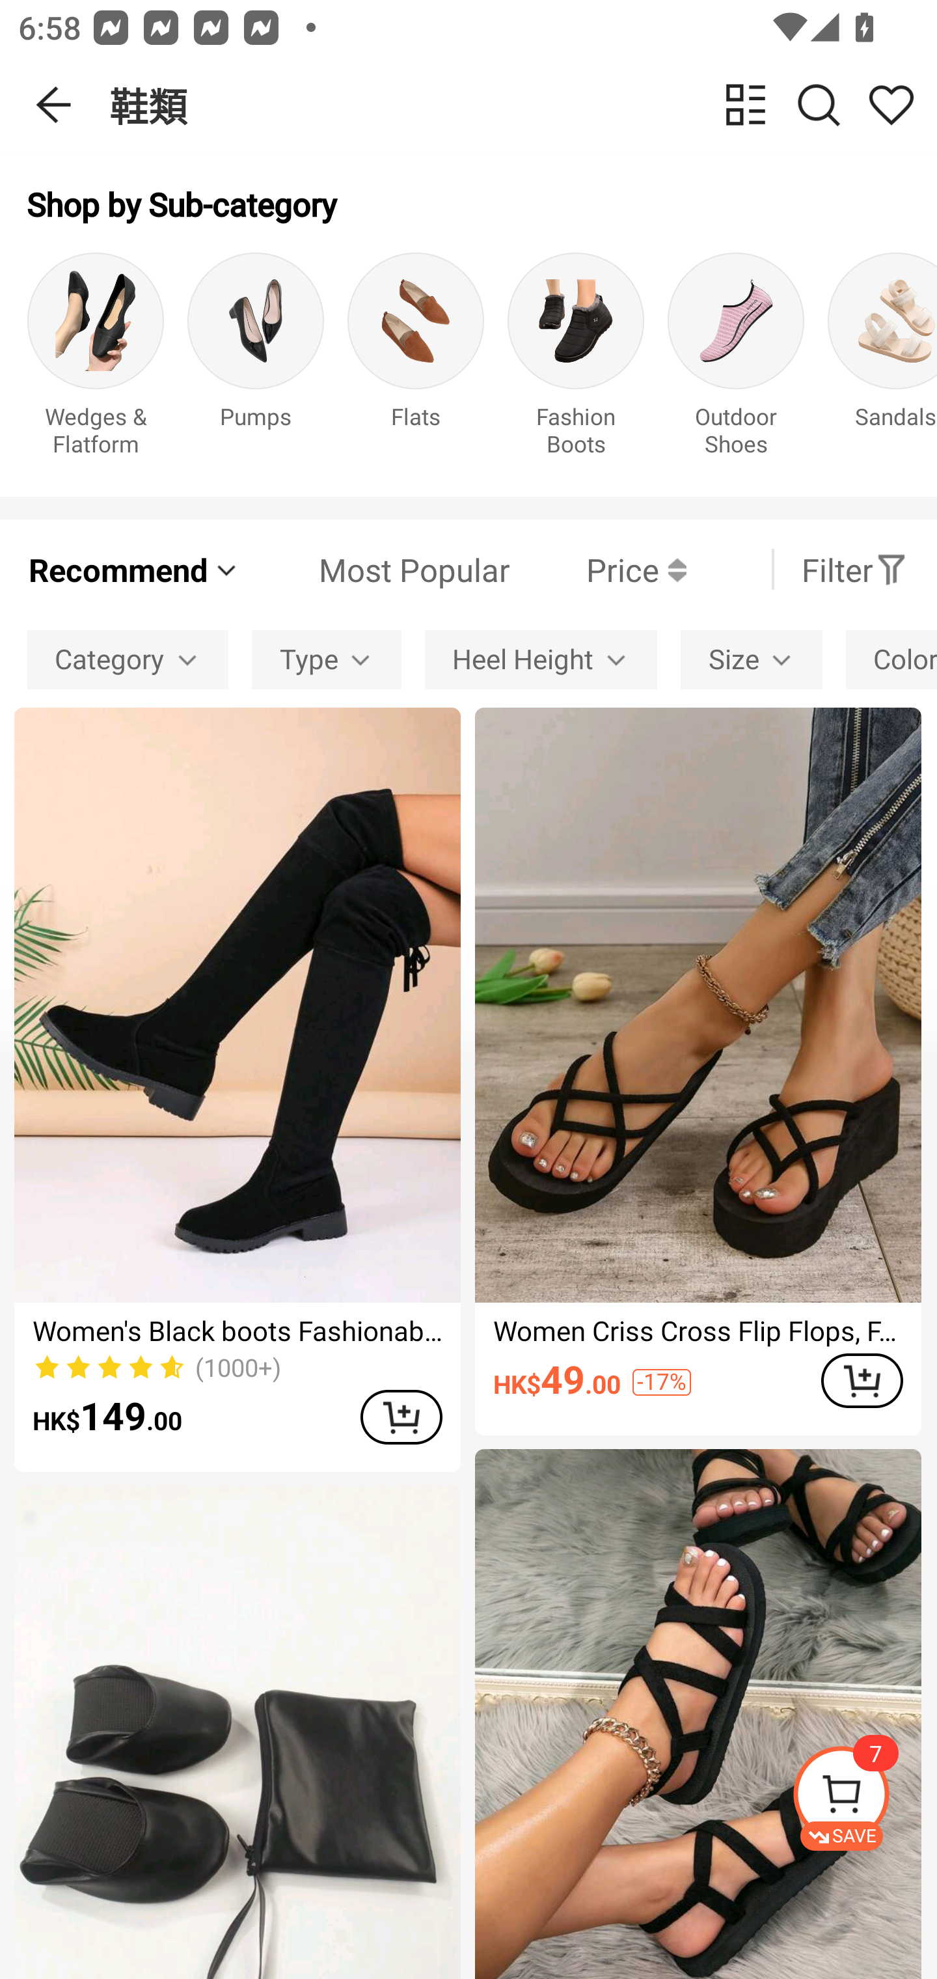 The image size is (937, 1979). Describe the element at coordinates (95, 361) in the screenshot. I see `Wedges & Flatform` at that location.